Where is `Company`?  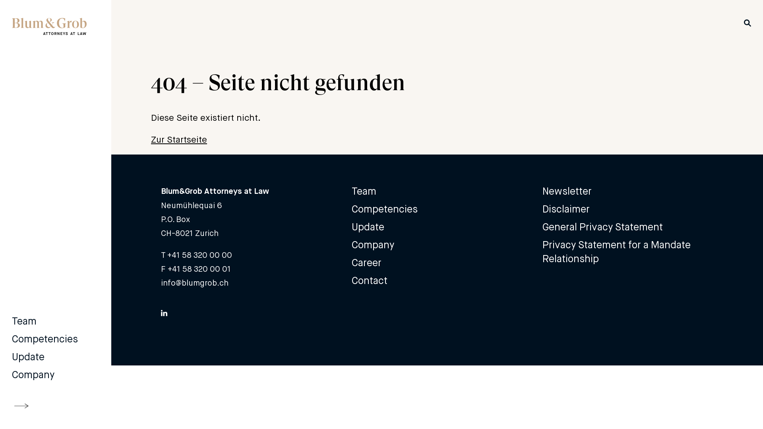
Company is located at coordinates (373, 245).